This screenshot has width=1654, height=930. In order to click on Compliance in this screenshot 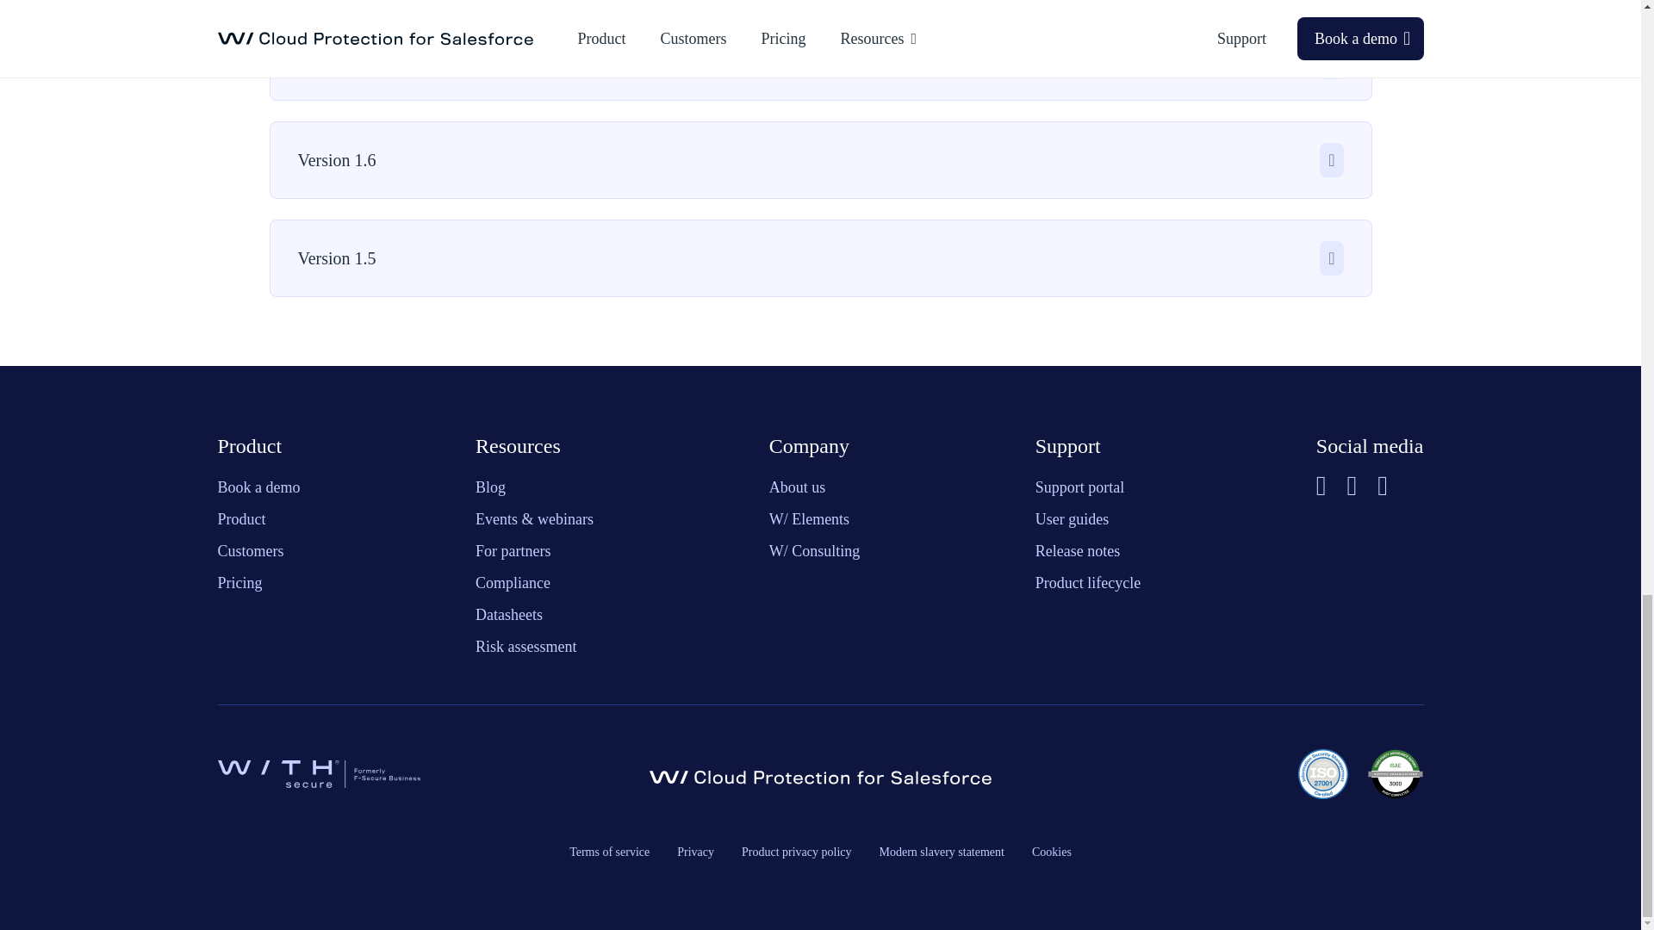, I will do `click(513, 582)`.